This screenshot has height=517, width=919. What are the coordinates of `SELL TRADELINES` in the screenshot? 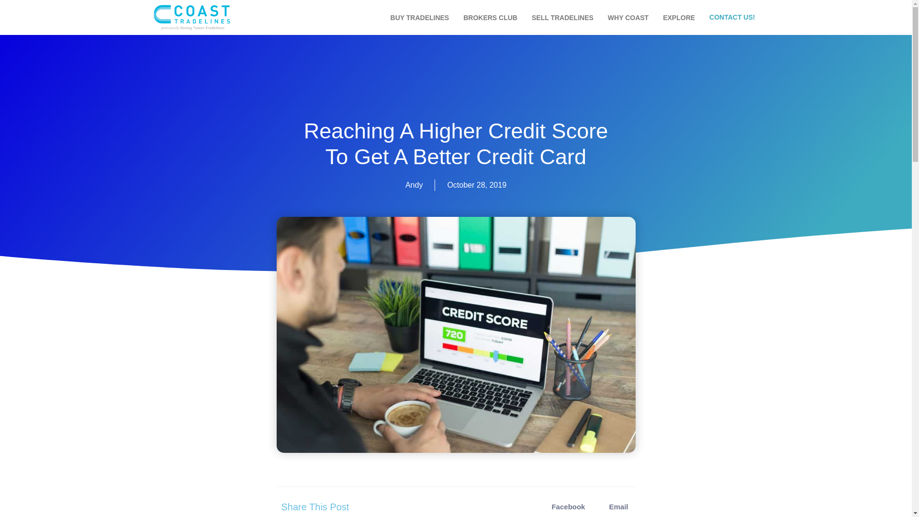 It's located at (563, 18).